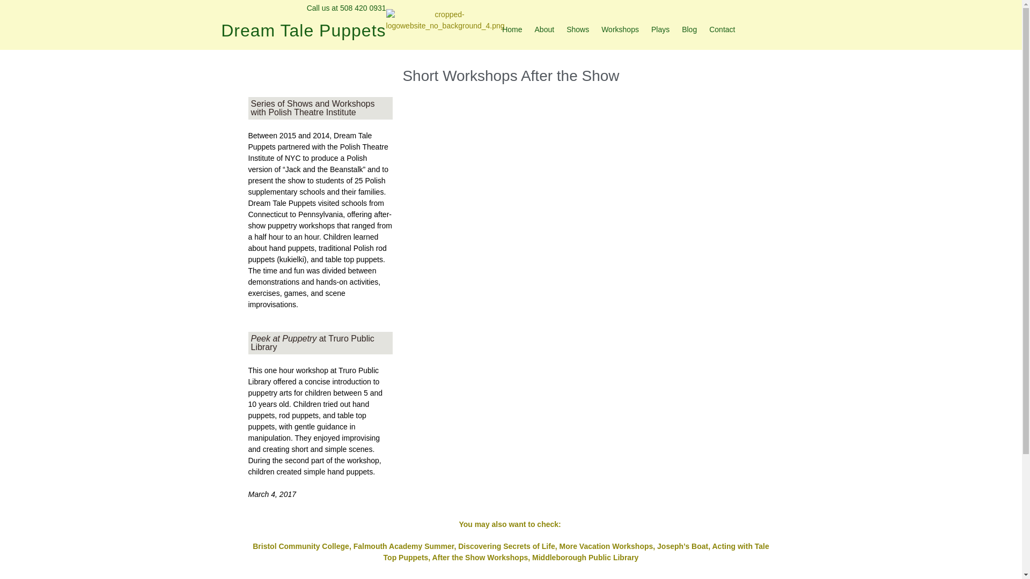 This screenshot has height=579, width=1030. Describe the element at coordinates (576, 551) in the screenshot. I see `Acting with Tale Top Puppets` at that location.